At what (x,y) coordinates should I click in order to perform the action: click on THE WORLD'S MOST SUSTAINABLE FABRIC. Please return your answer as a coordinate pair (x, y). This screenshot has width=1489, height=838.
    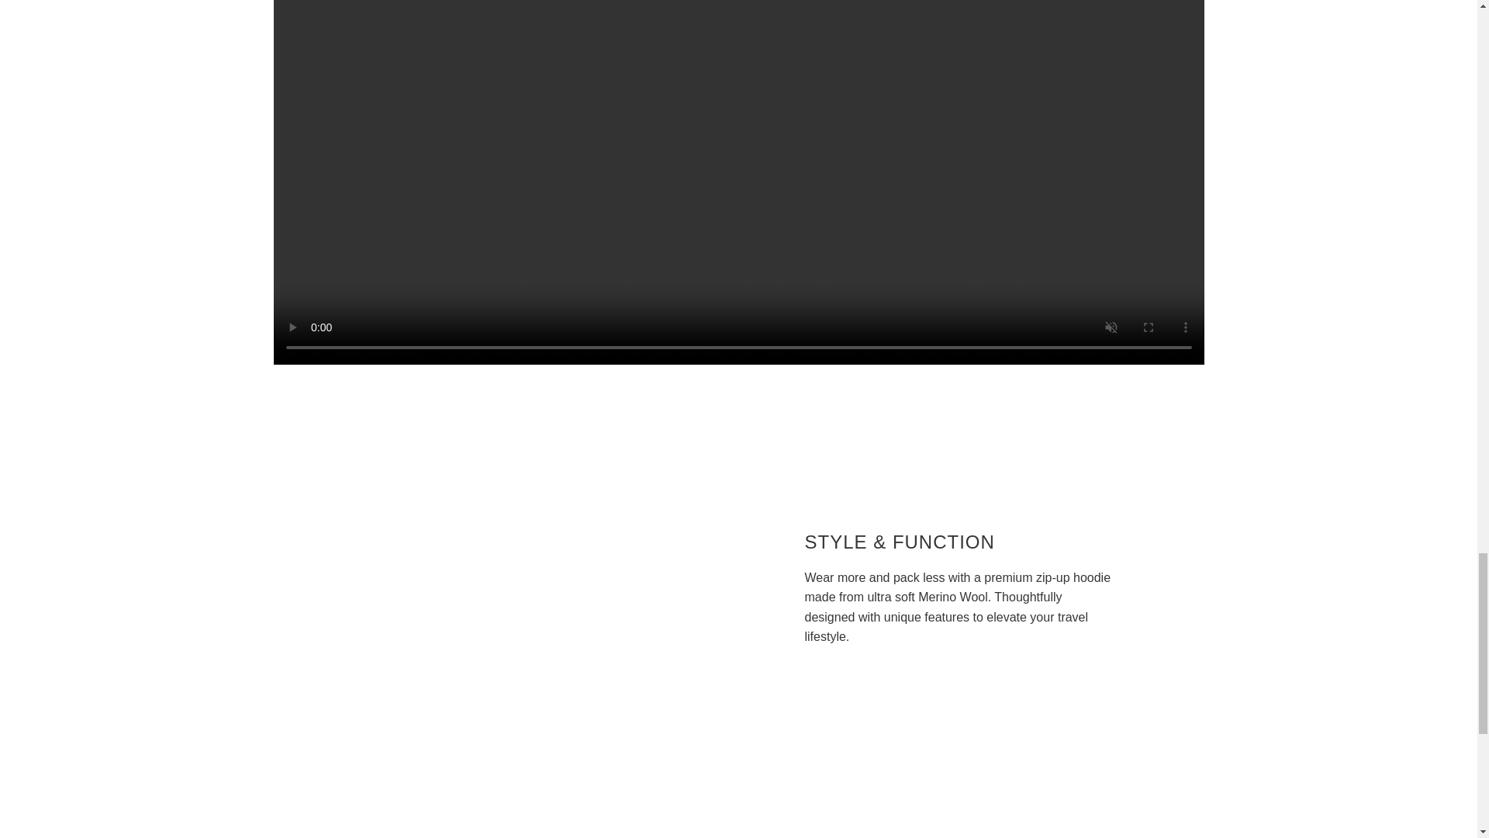
    Looking at the image, I should click on (959, 830).